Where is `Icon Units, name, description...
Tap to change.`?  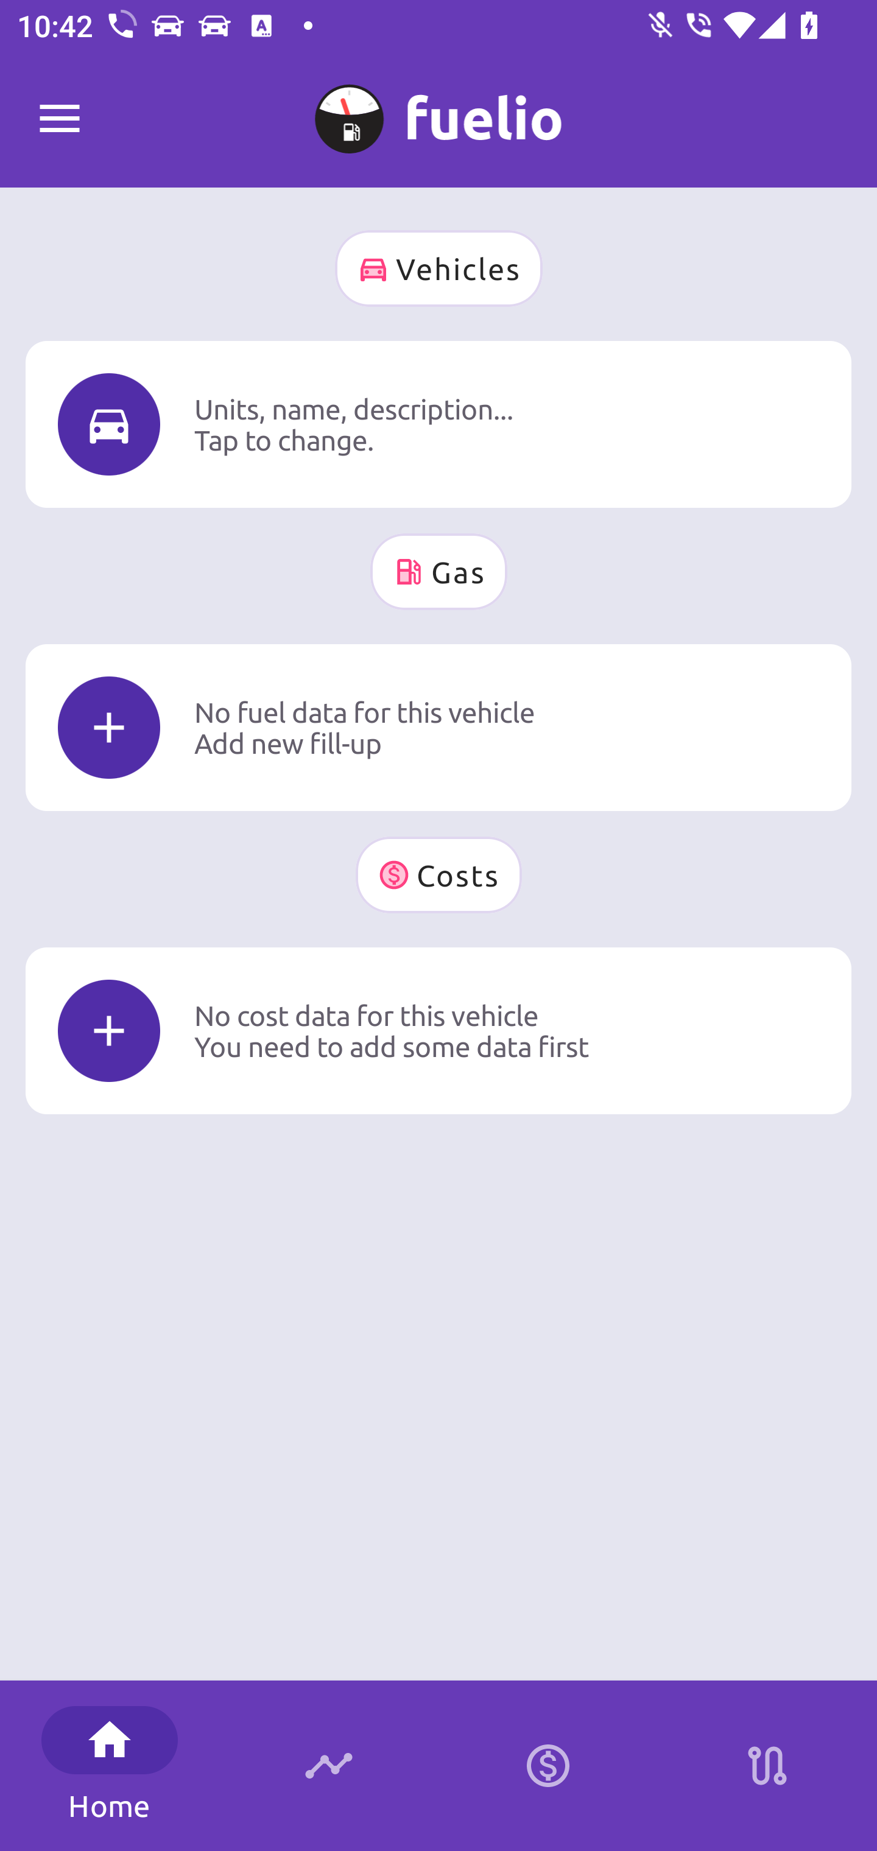 Icon Units, name, description...
Tap to change. is located at coordinates (438, 424).